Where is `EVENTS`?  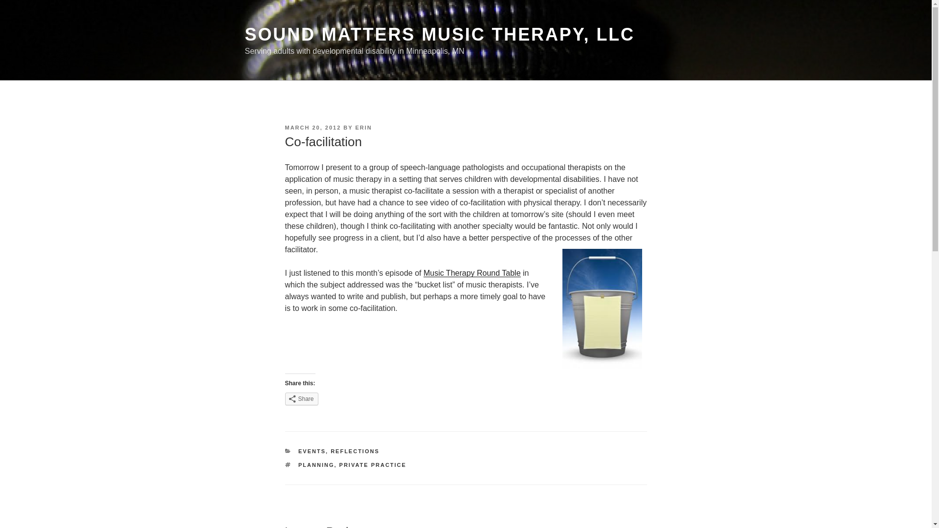
EVENTS is located at coordinates (312, 451).